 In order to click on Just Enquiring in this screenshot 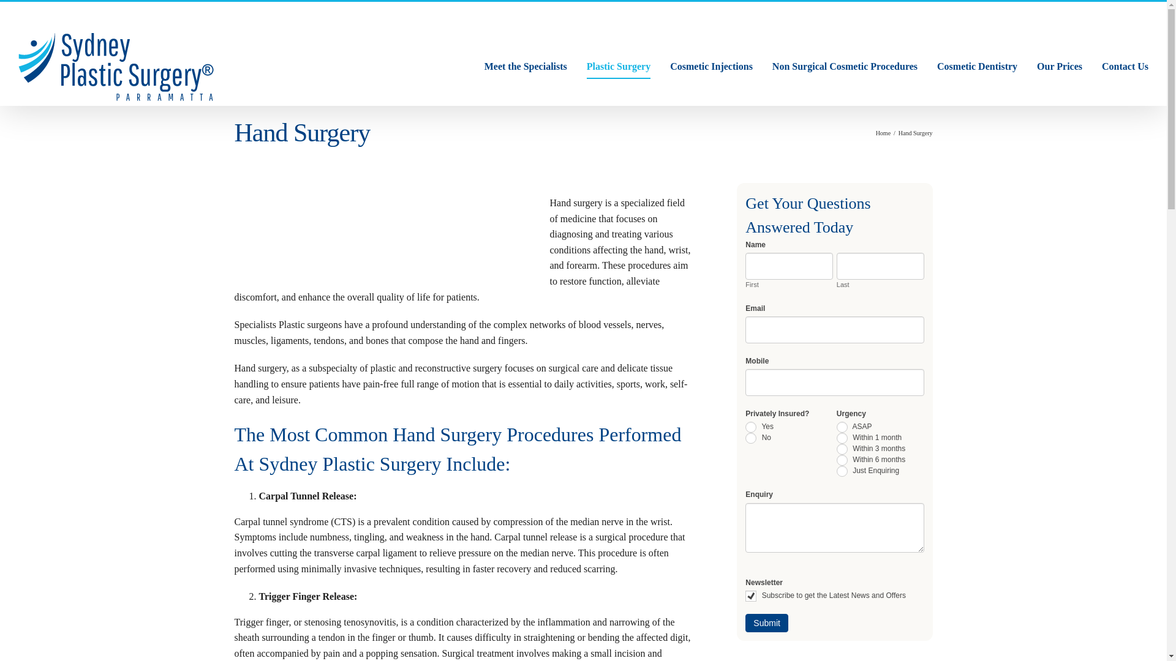, I will do `click(842, 471)`.